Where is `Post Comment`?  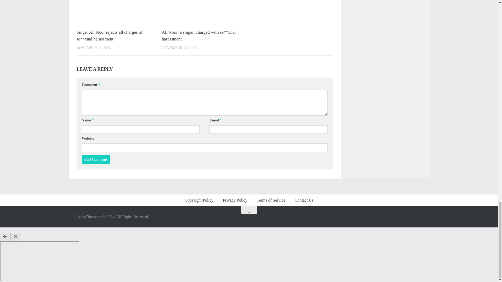
Post Comment is located at coordinates (96, 159).